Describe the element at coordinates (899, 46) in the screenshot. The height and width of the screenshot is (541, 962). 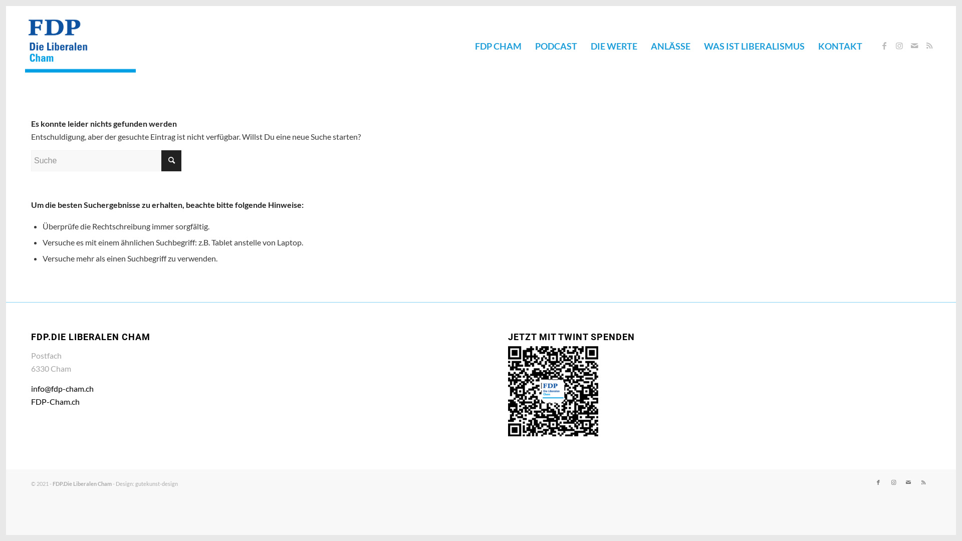
I see `Instagram` at that location.